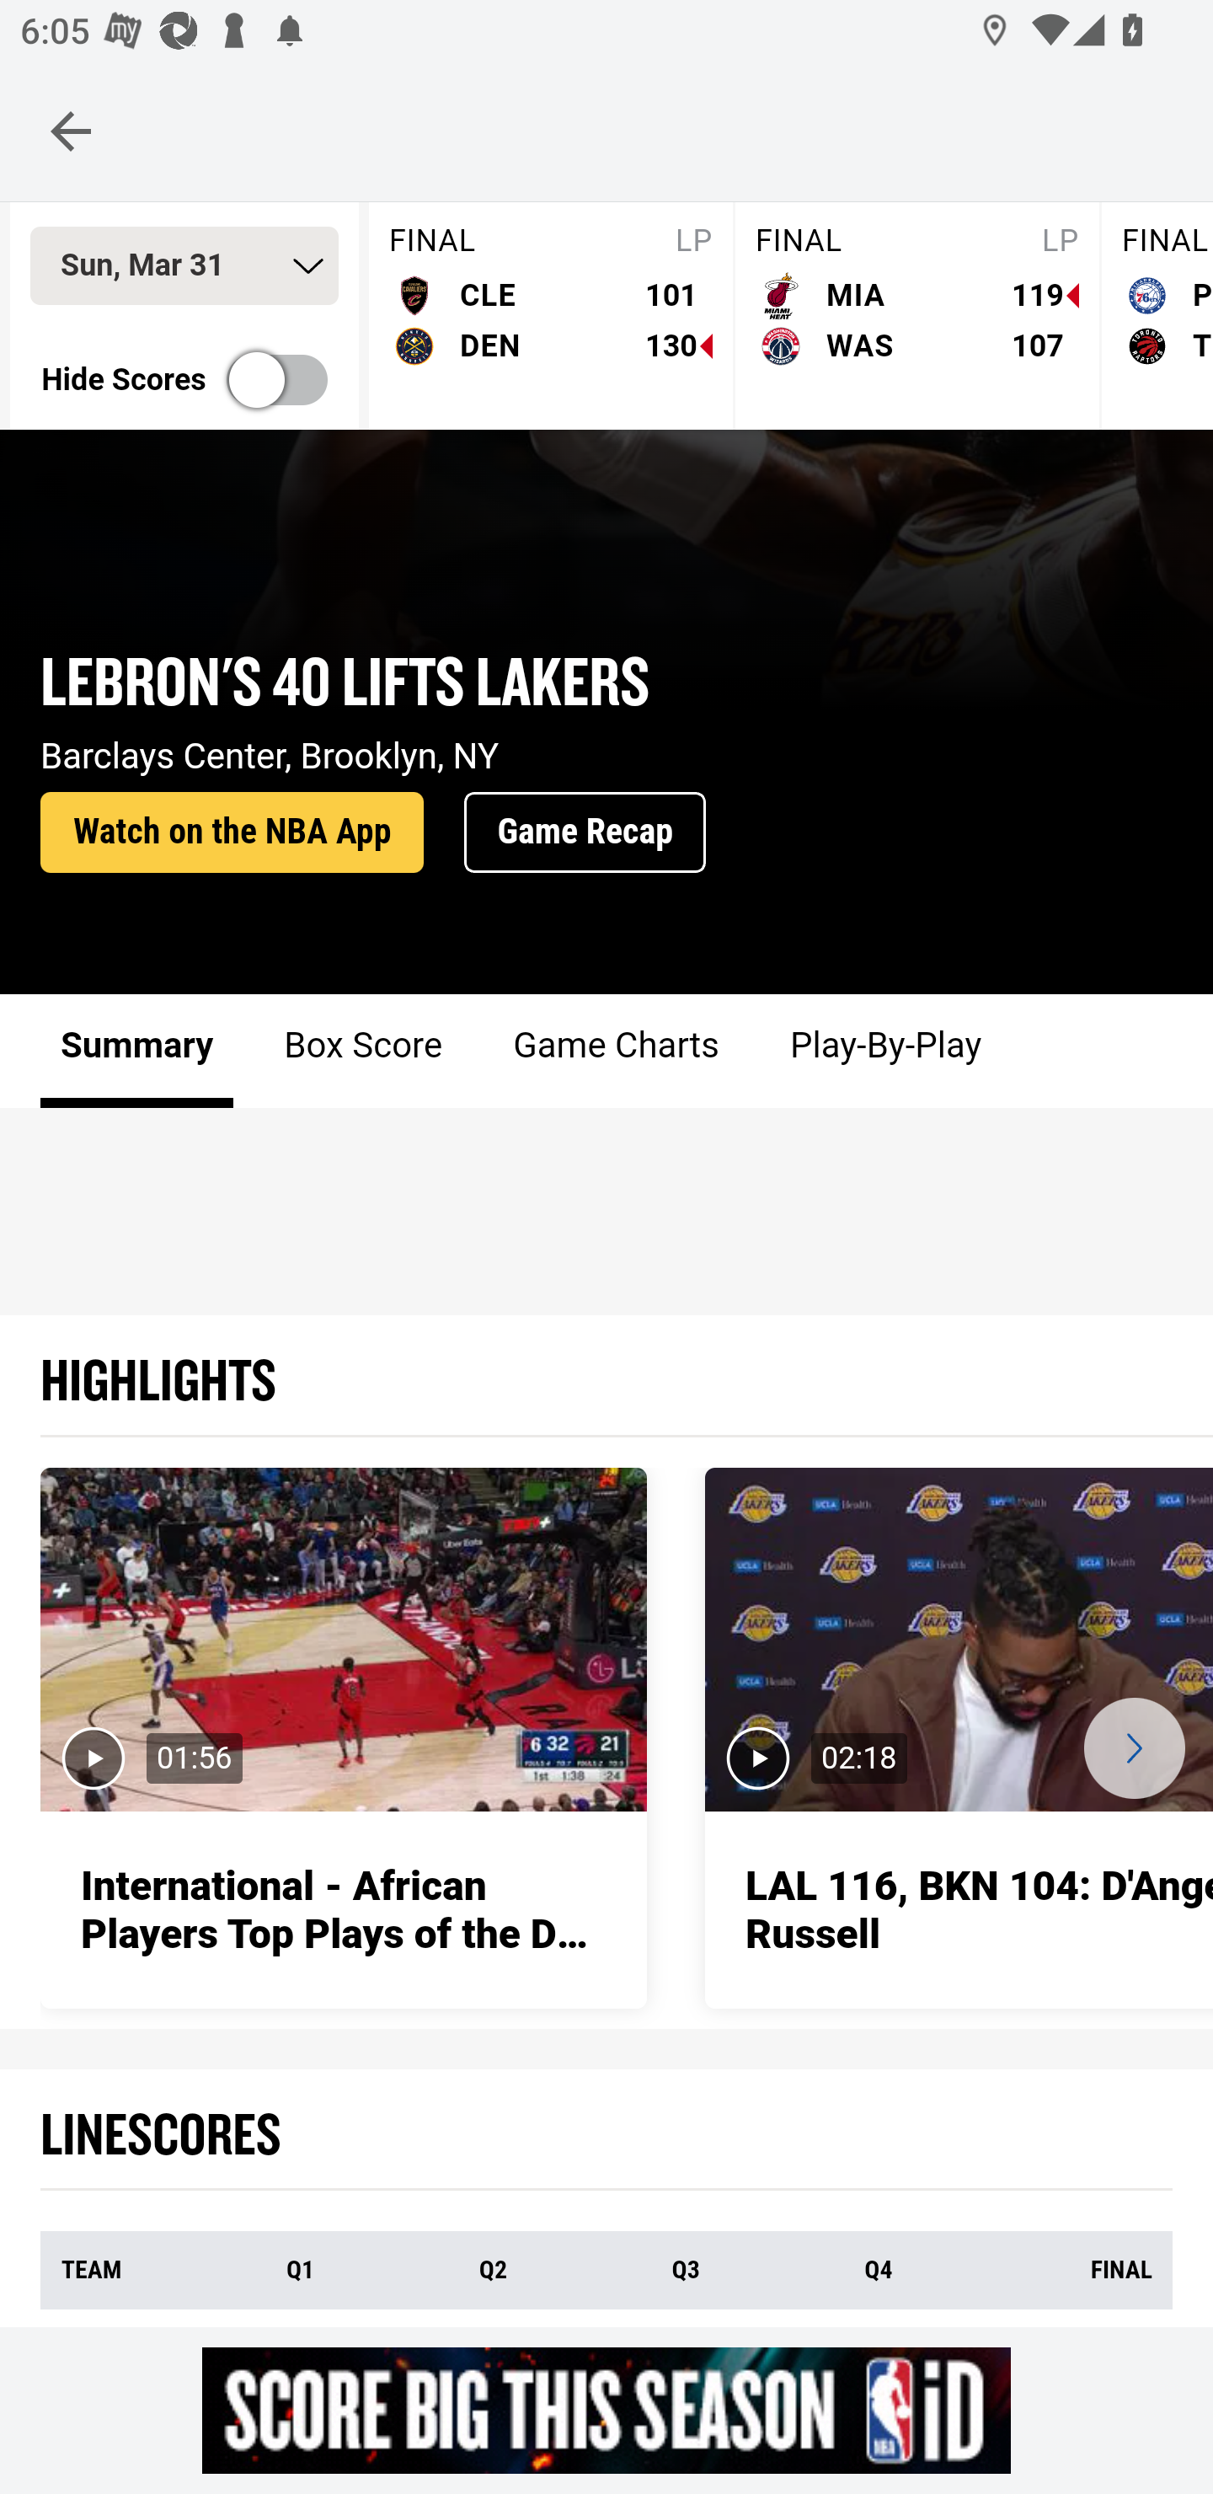 This screenshot has height=2494, width=1213. I want to click on Watch on the NBA App, so click(232, 834).